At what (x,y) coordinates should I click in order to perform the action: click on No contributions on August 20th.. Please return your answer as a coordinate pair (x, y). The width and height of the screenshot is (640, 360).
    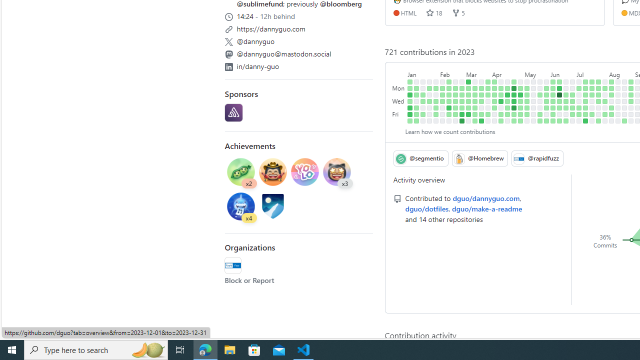
    Looking at the image, I should click on (624, 81).